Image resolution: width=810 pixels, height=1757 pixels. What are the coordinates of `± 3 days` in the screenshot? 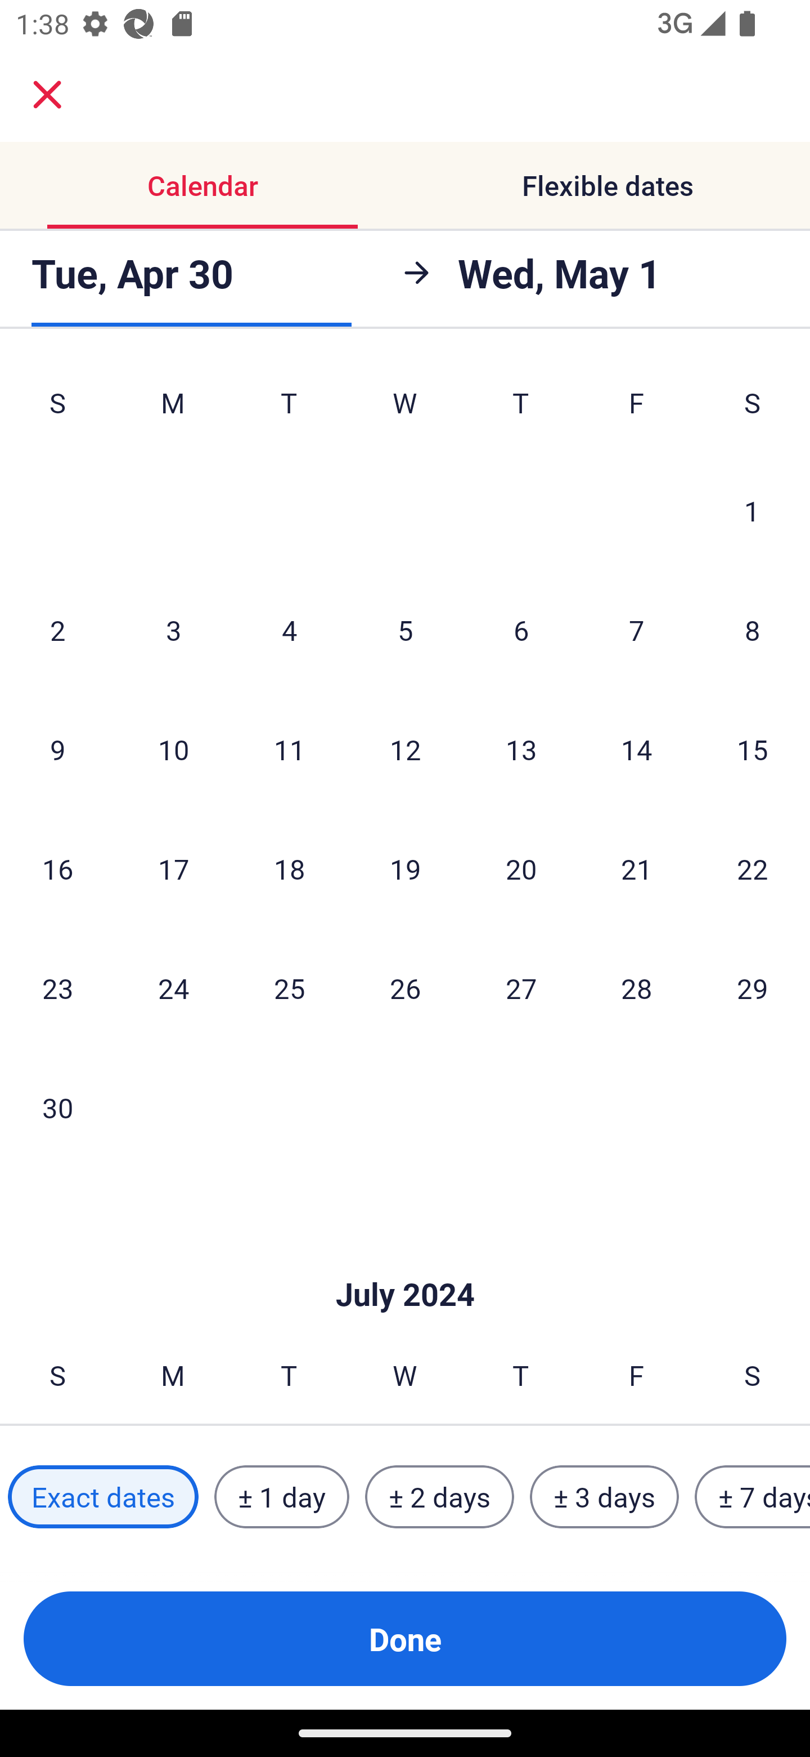 It's located at (604, 1497).